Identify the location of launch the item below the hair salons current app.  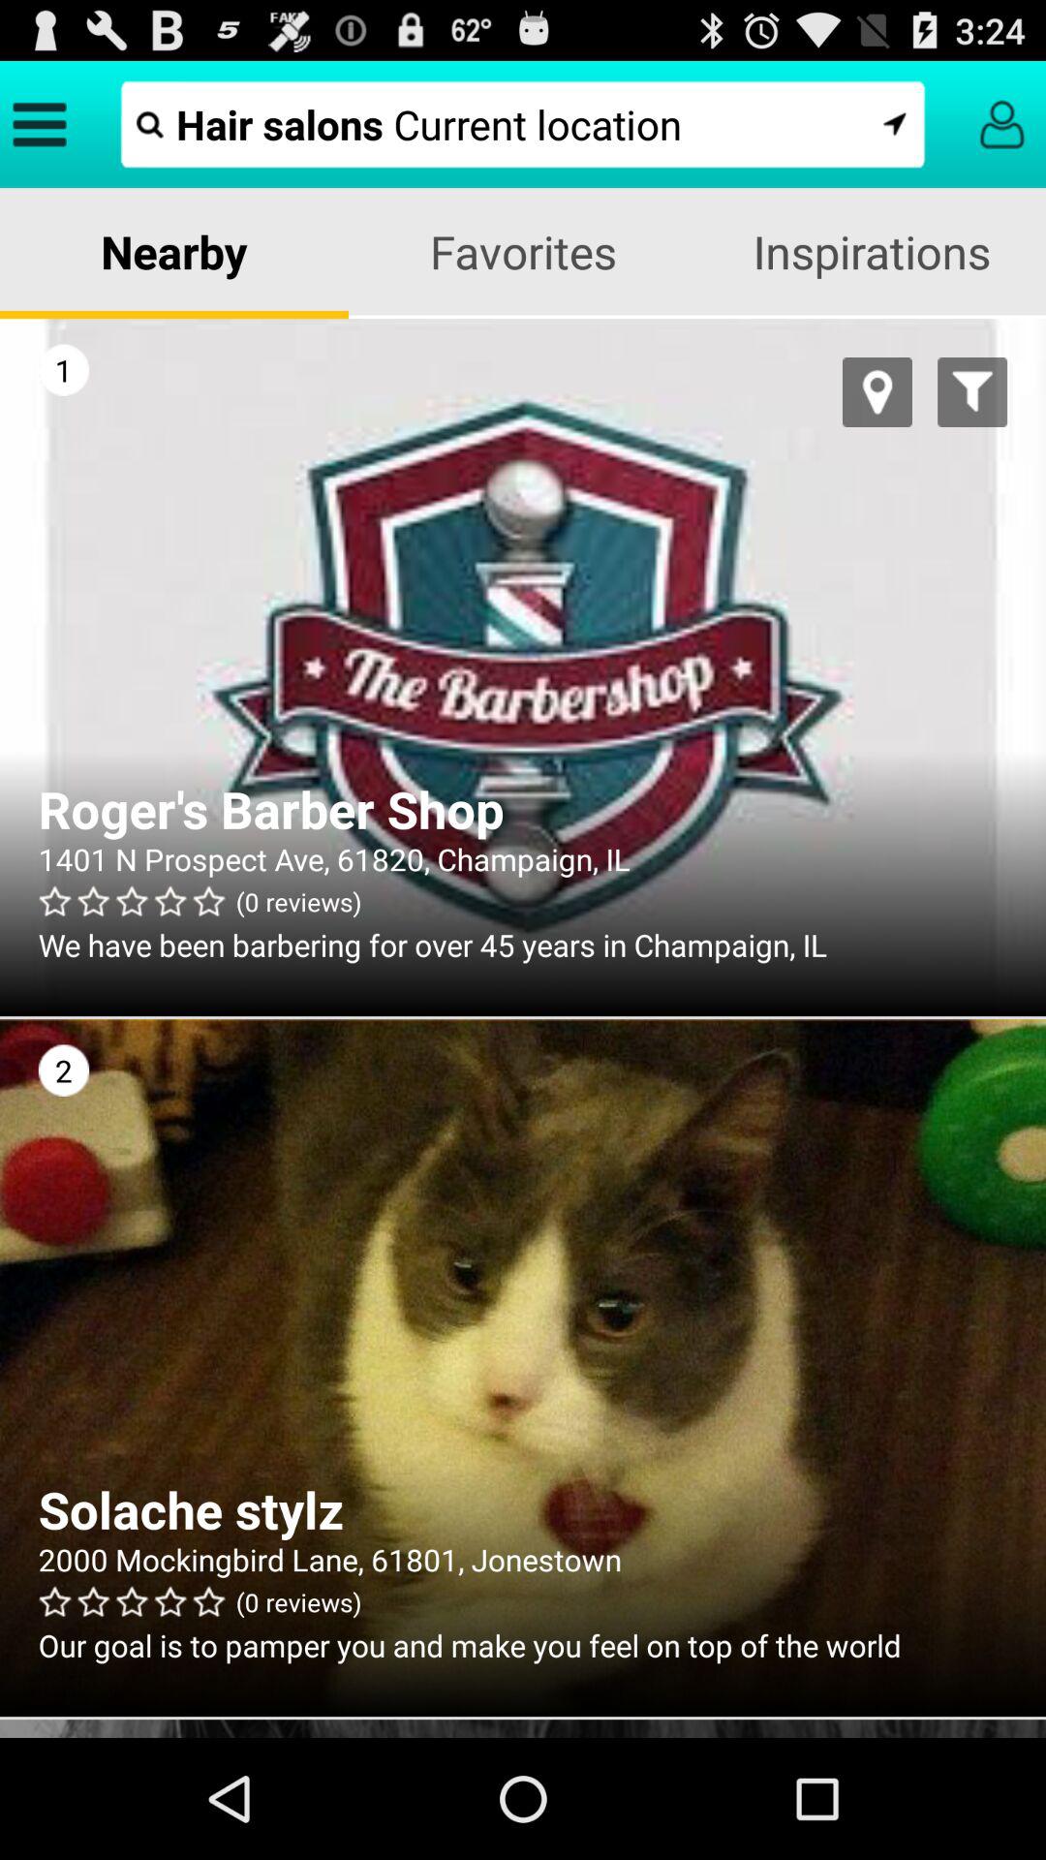
(523, 252).